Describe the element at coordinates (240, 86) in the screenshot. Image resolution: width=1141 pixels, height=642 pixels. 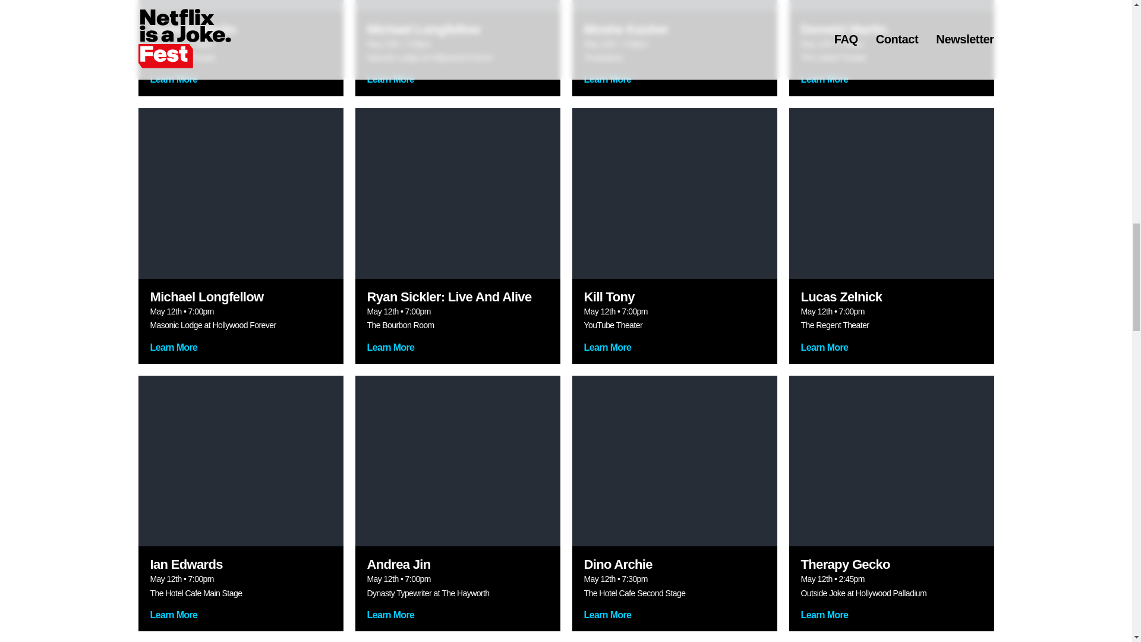
I see `Learn More` at that location.